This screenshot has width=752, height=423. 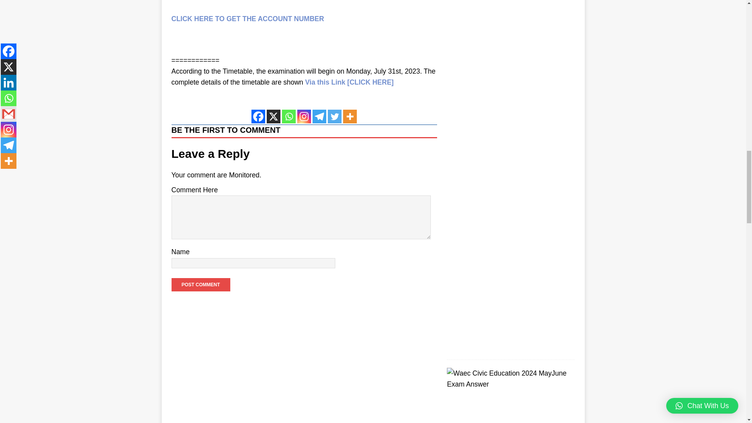 I want to click on Facebook, so click(x=258, y=116).